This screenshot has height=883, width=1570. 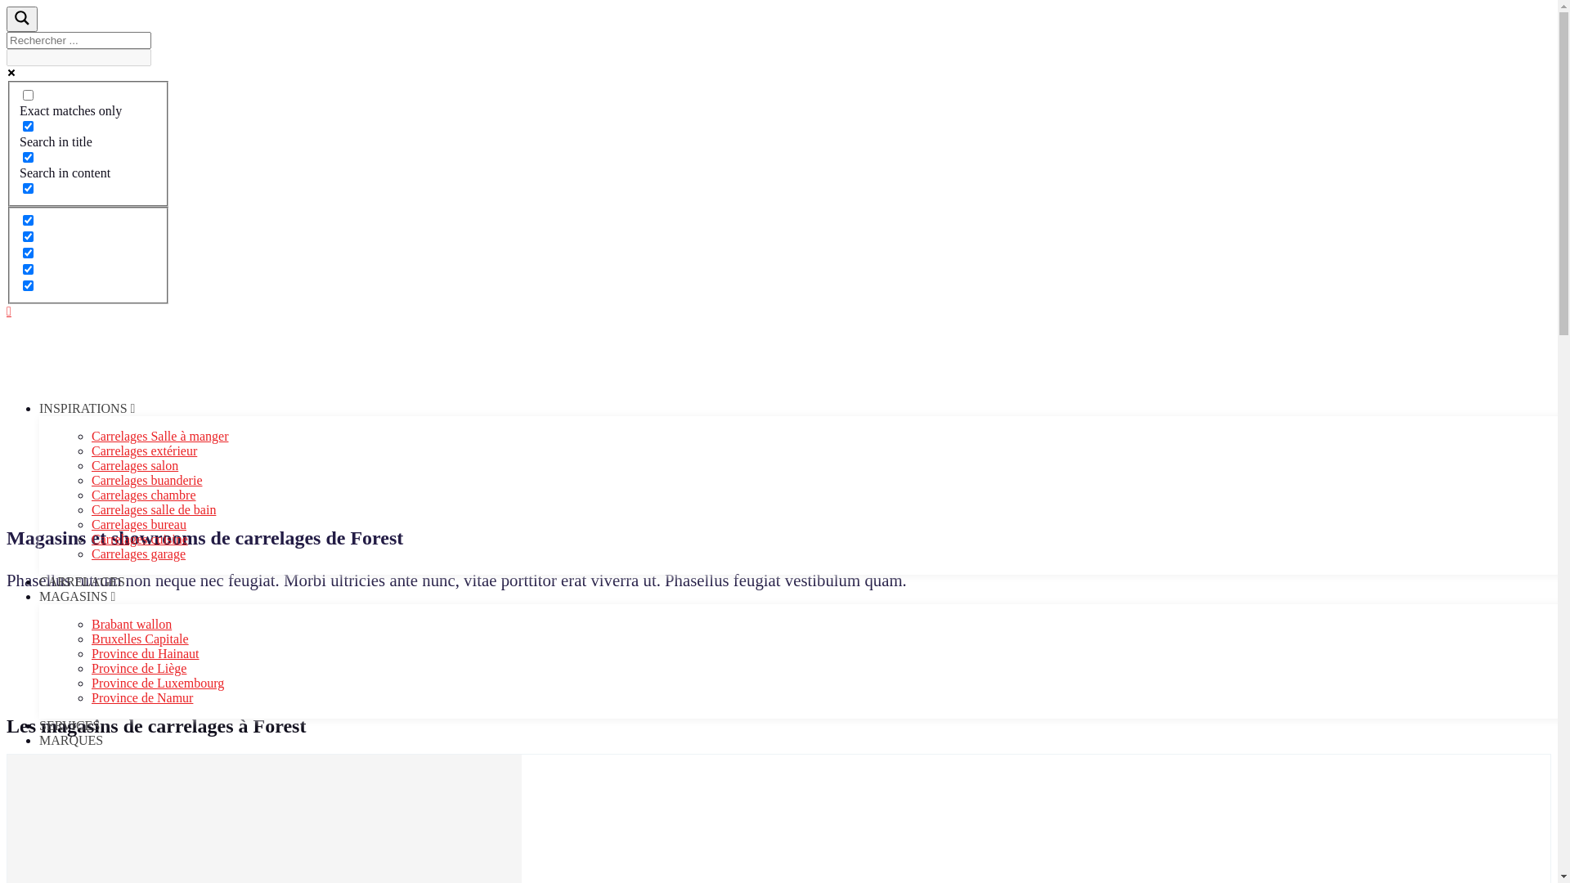 I want to click on Carrelages cuisine, so click(x=140, y=540).